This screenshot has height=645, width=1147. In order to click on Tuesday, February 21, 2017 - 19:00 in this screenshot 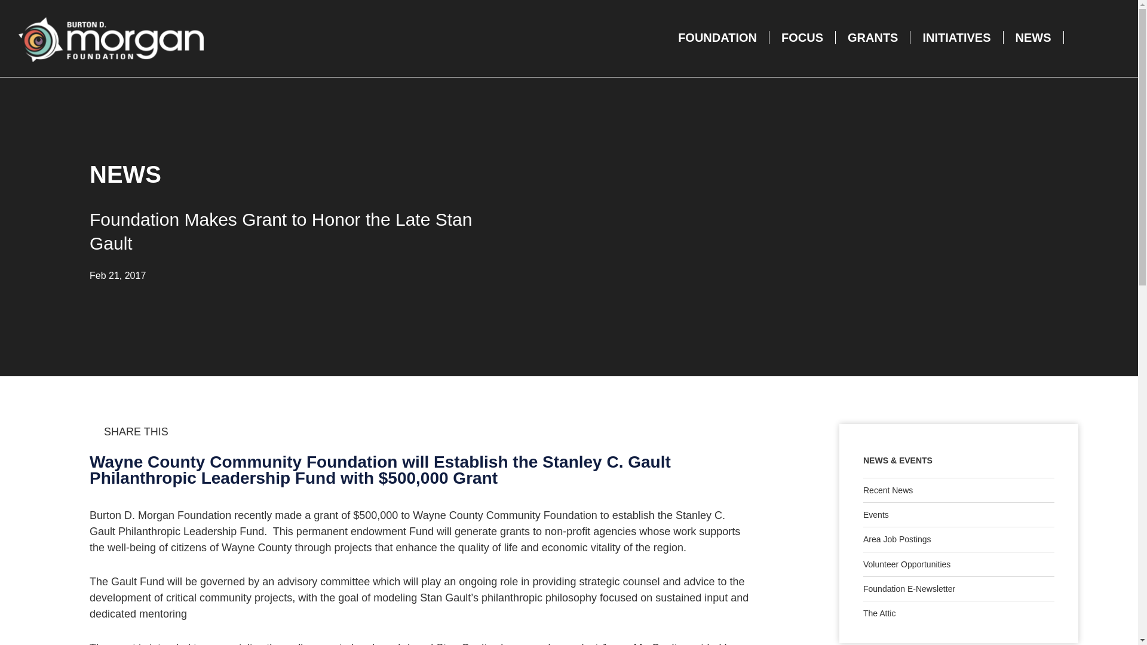, I will do `click(117, 275)`.